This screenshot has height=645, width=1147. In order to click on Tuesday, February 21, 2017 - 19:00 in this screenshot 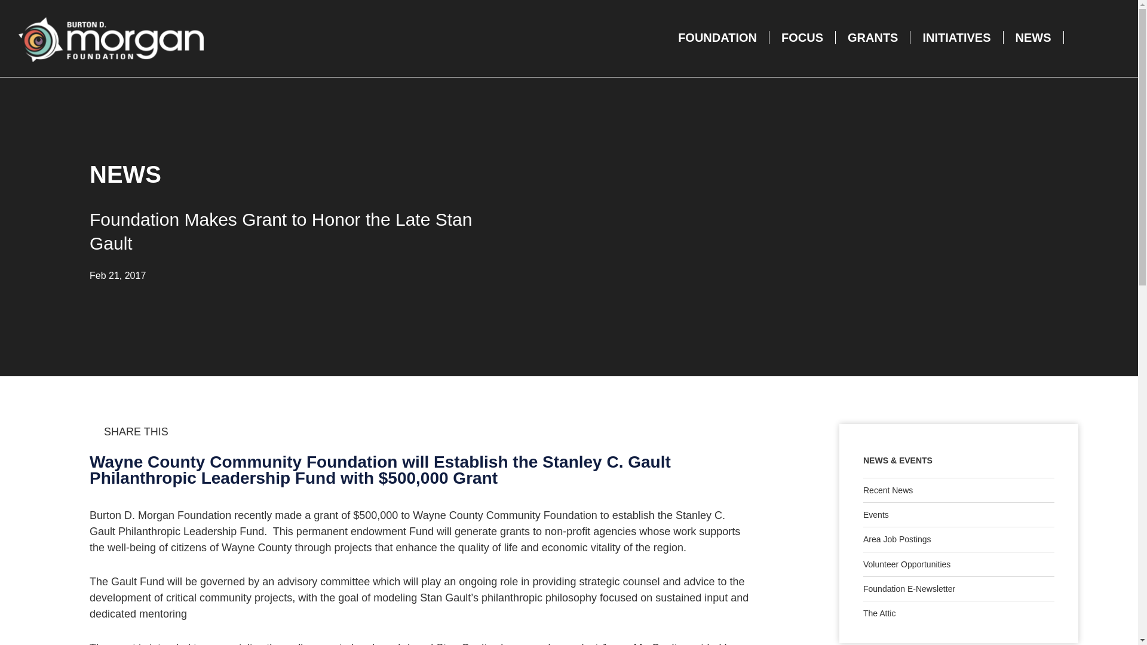, I will do `click(117, 275)`.